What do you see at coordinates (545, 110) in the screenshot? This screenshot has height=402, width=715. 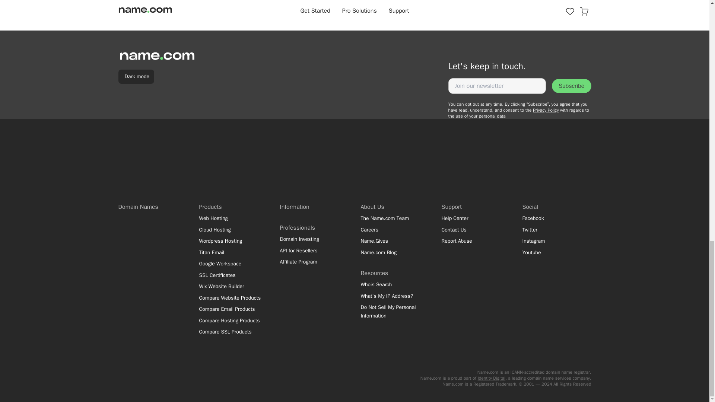 I see `Privacy Policy` at bounding box center [545, 110].